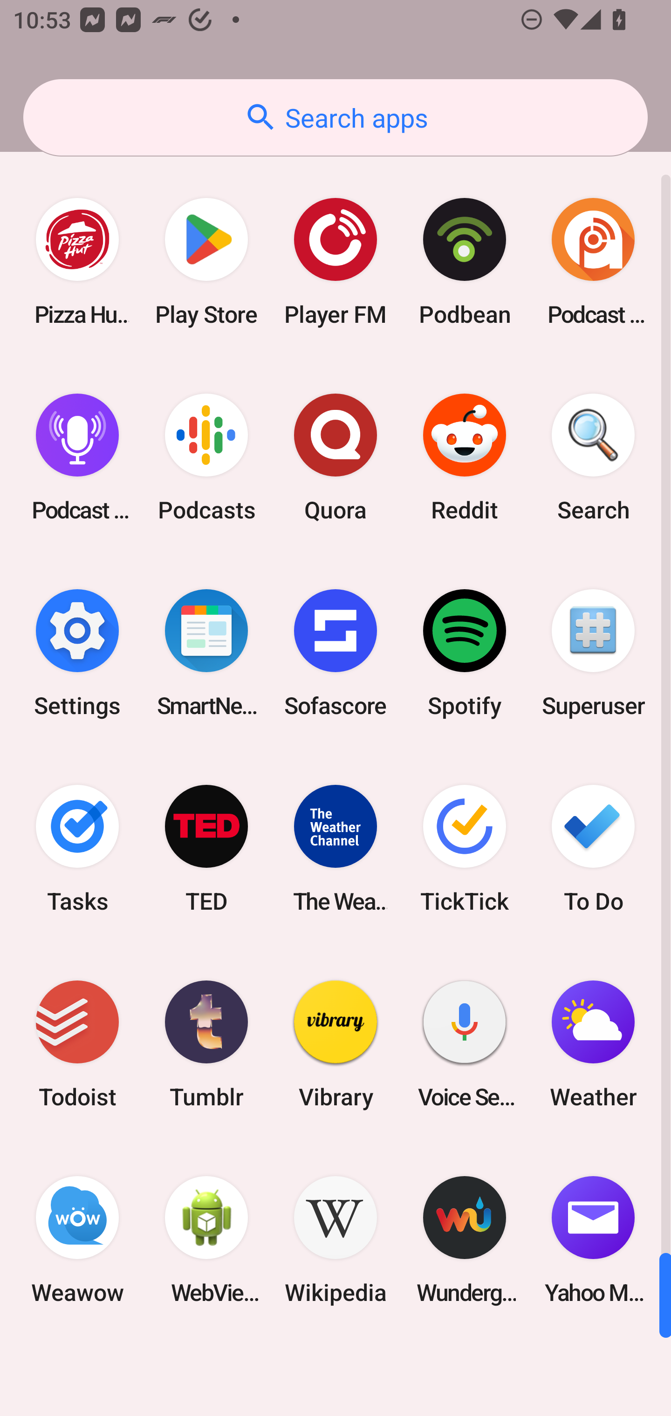 Image resolution: width=671 pixels, height=1416 pixels. What do you see at coordinates (464, 653) in the screenshot?
I see `Spotify` at bounding box center [464, 653].